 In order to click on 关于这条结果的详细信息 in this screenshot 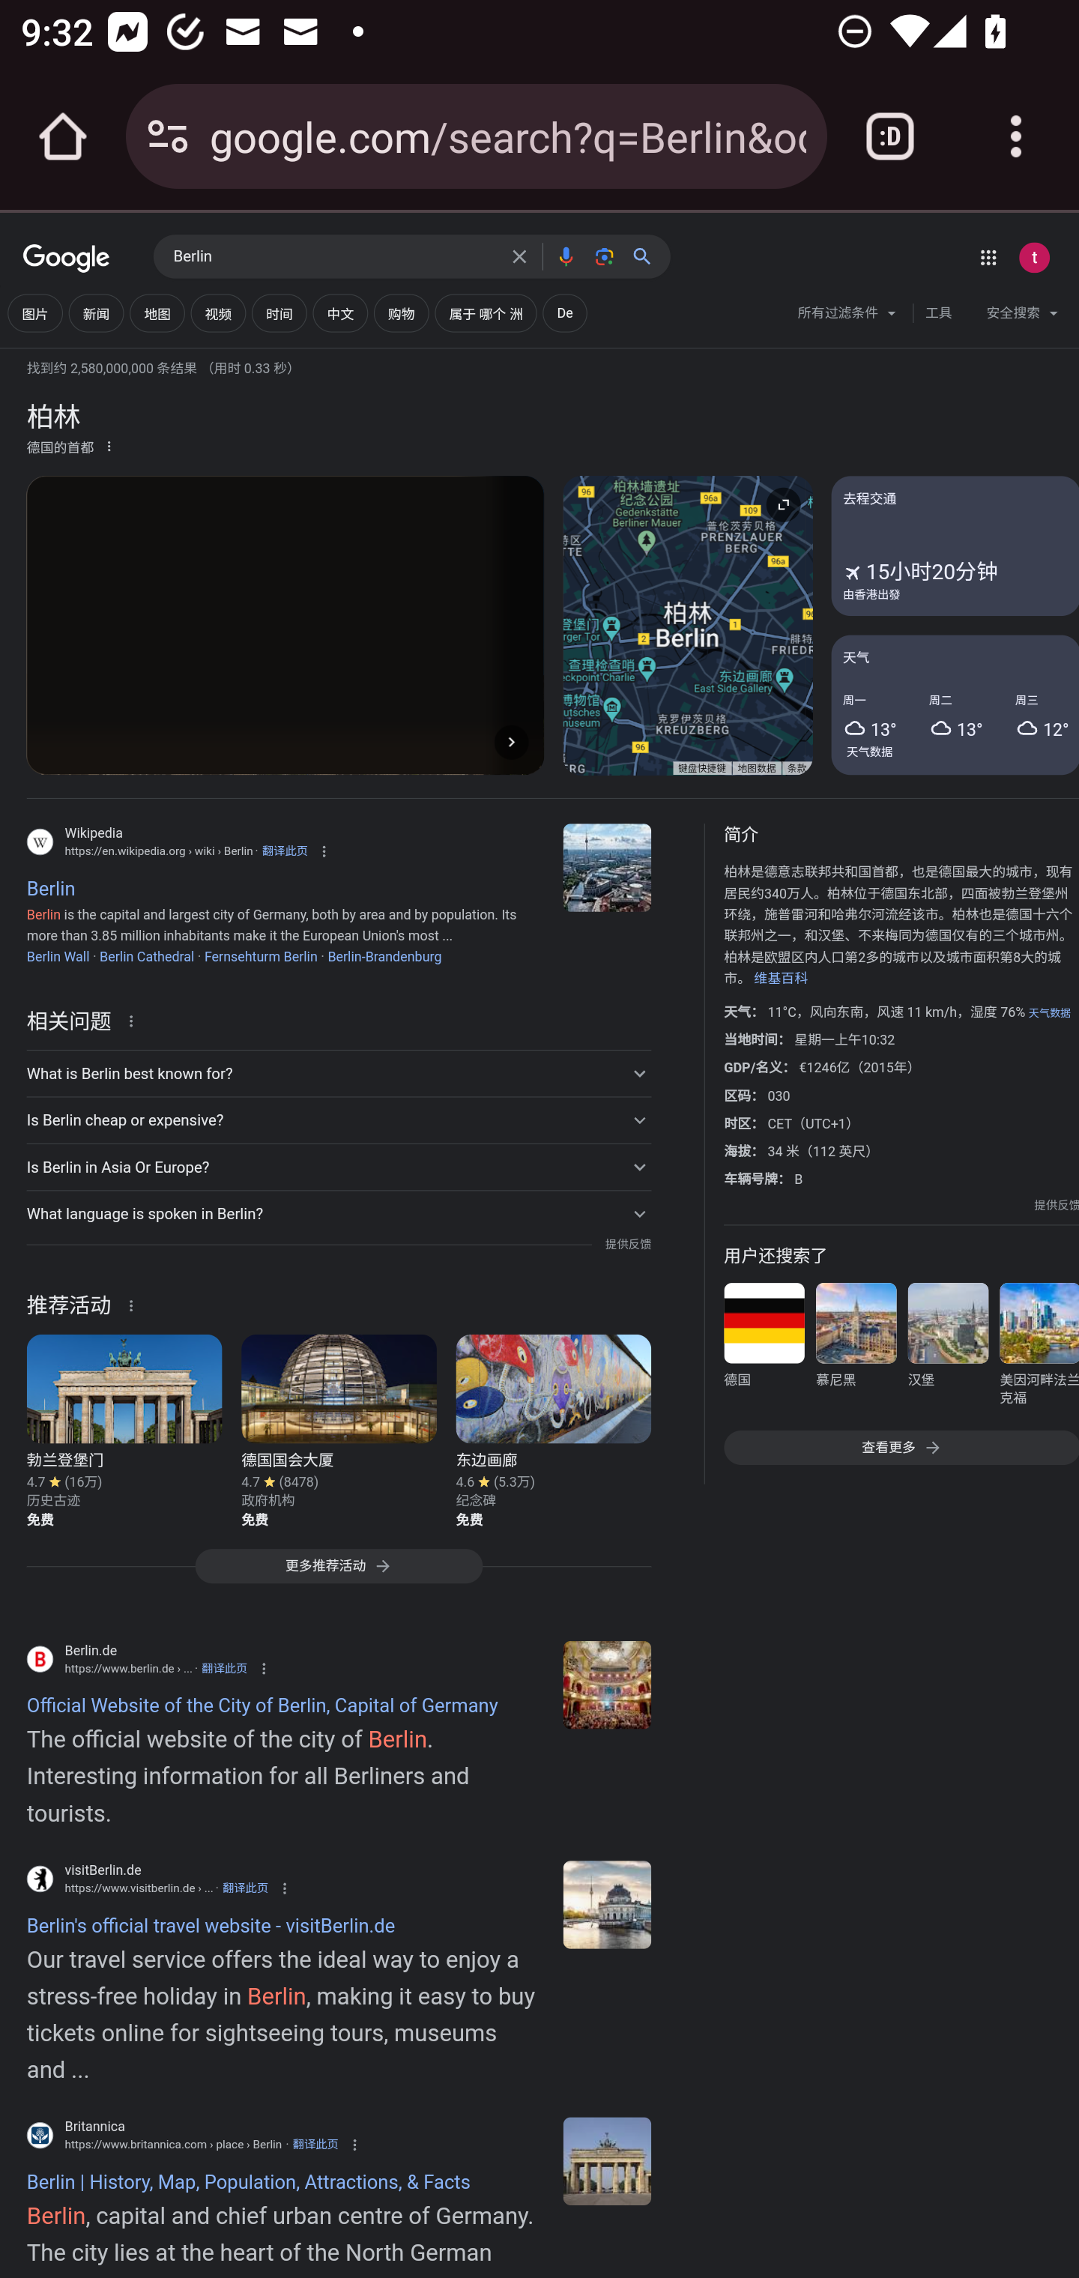, I will do `click(136, 1304)`.